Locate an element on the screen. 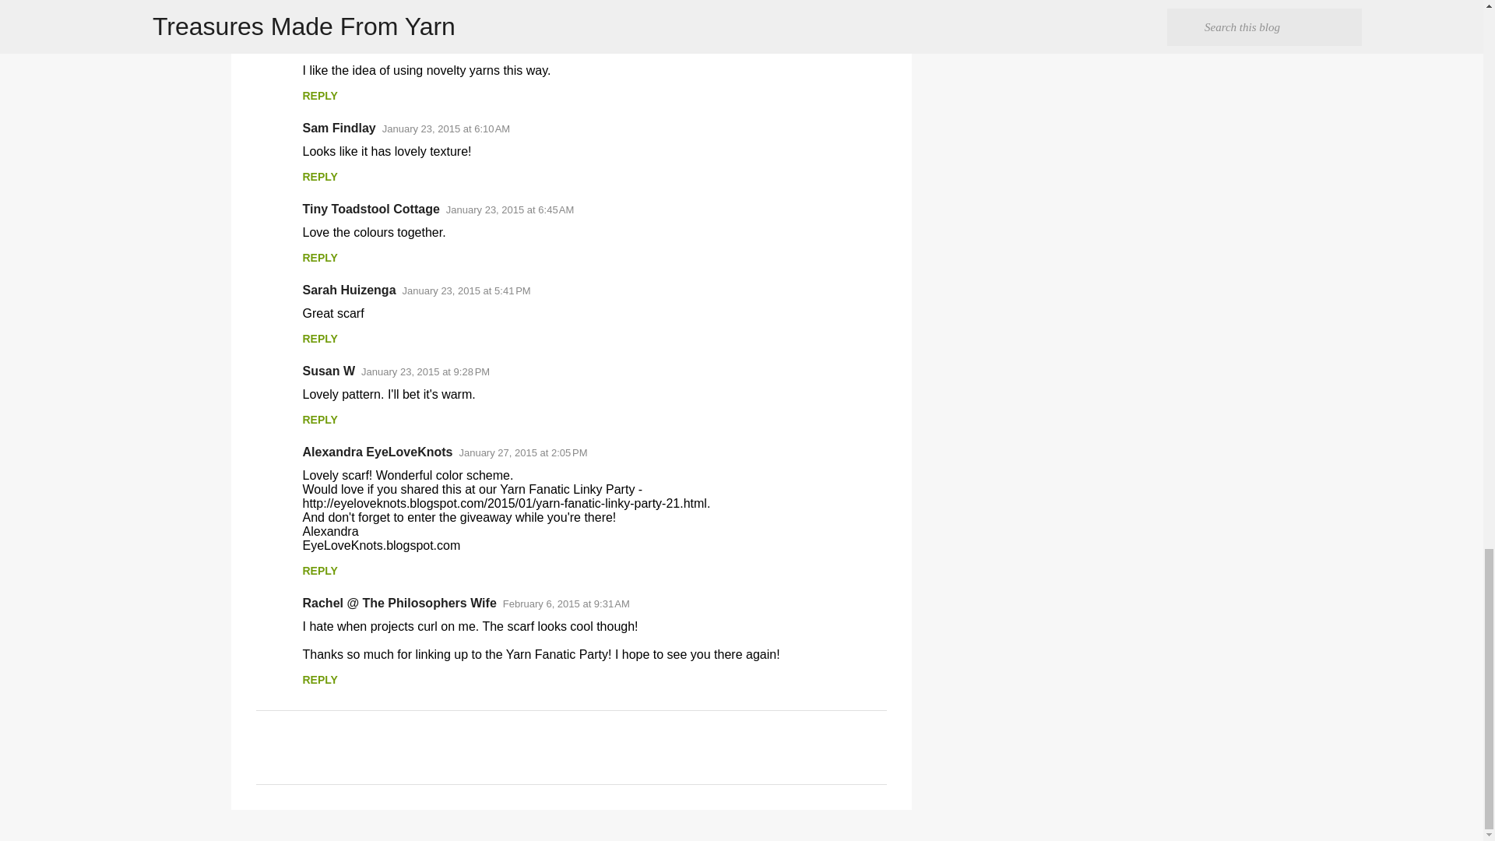 The image size is (1495, 841). Mlissabeth is located at coordinates (333, 47).